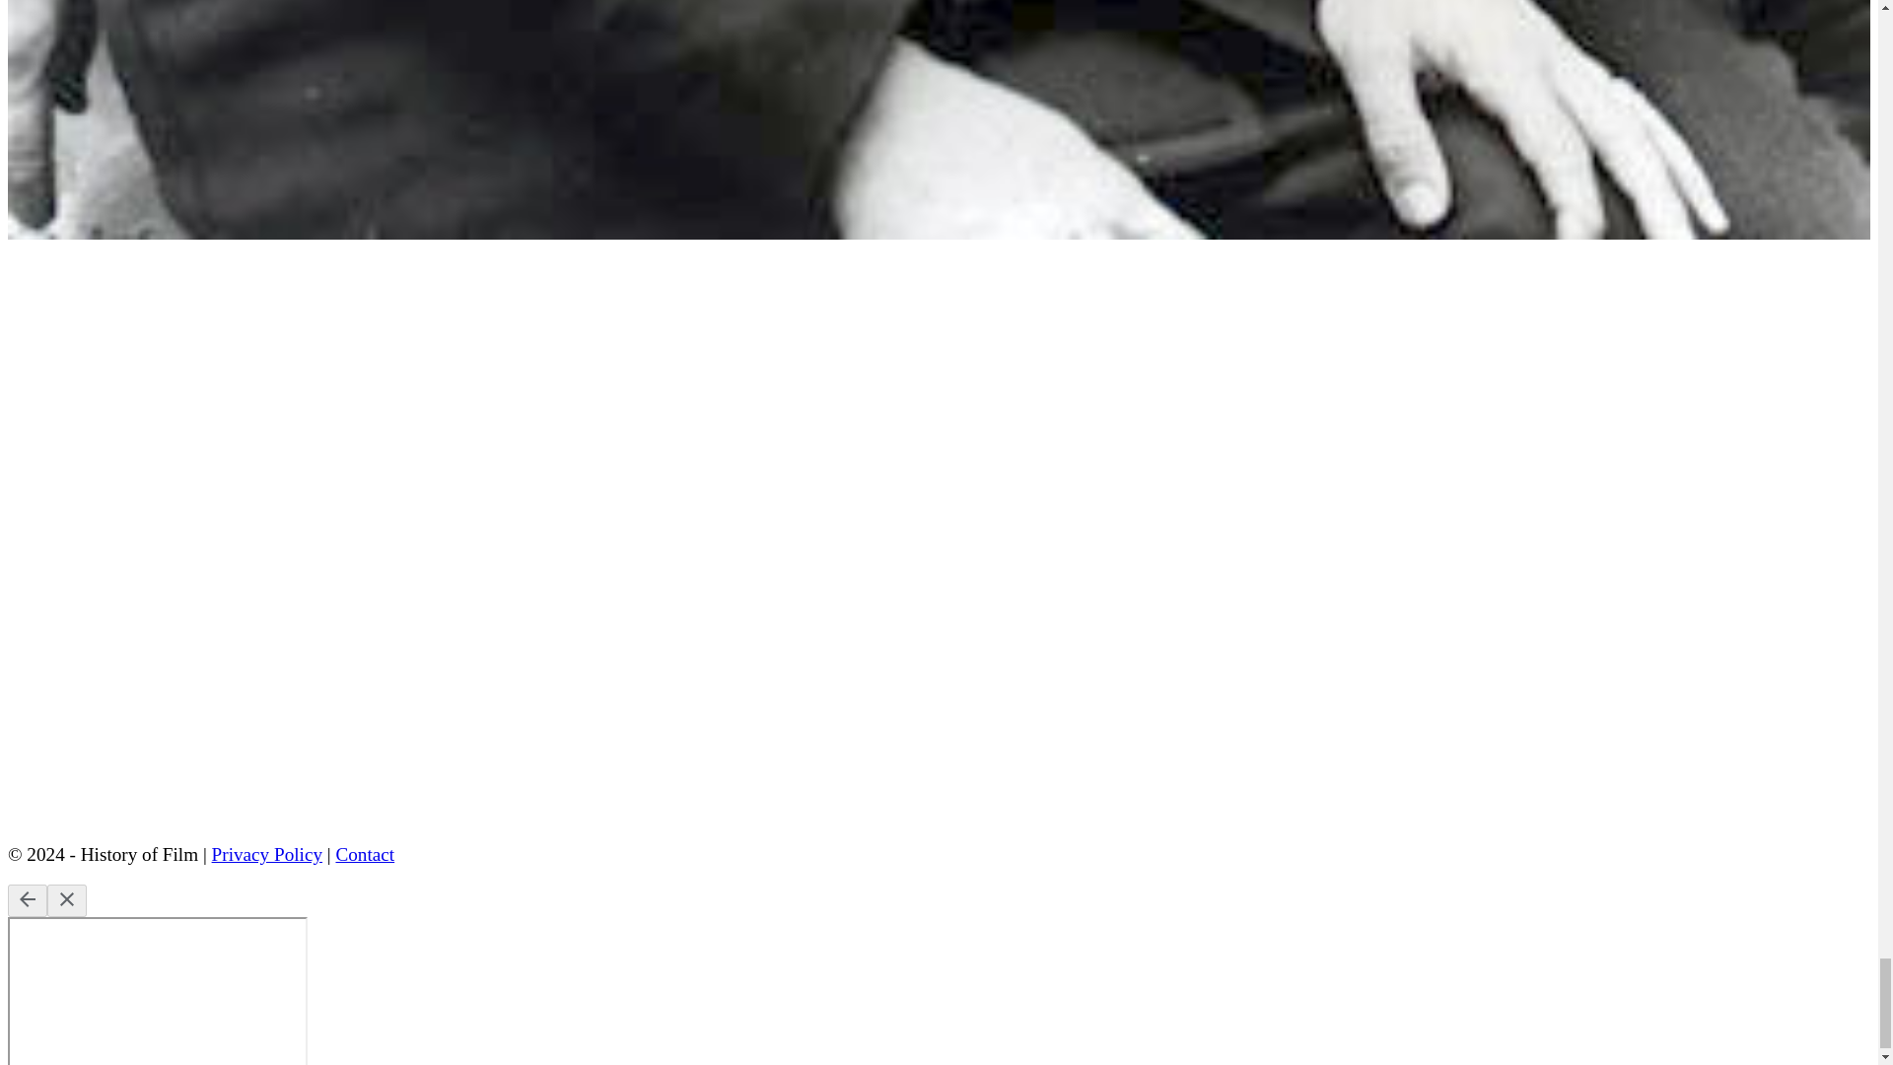 This screenshot has width=1893, height=1065. What do you see at coordinates (364, 854) in the screenshot?
I see `Contact` at bounding box center [364, 854].